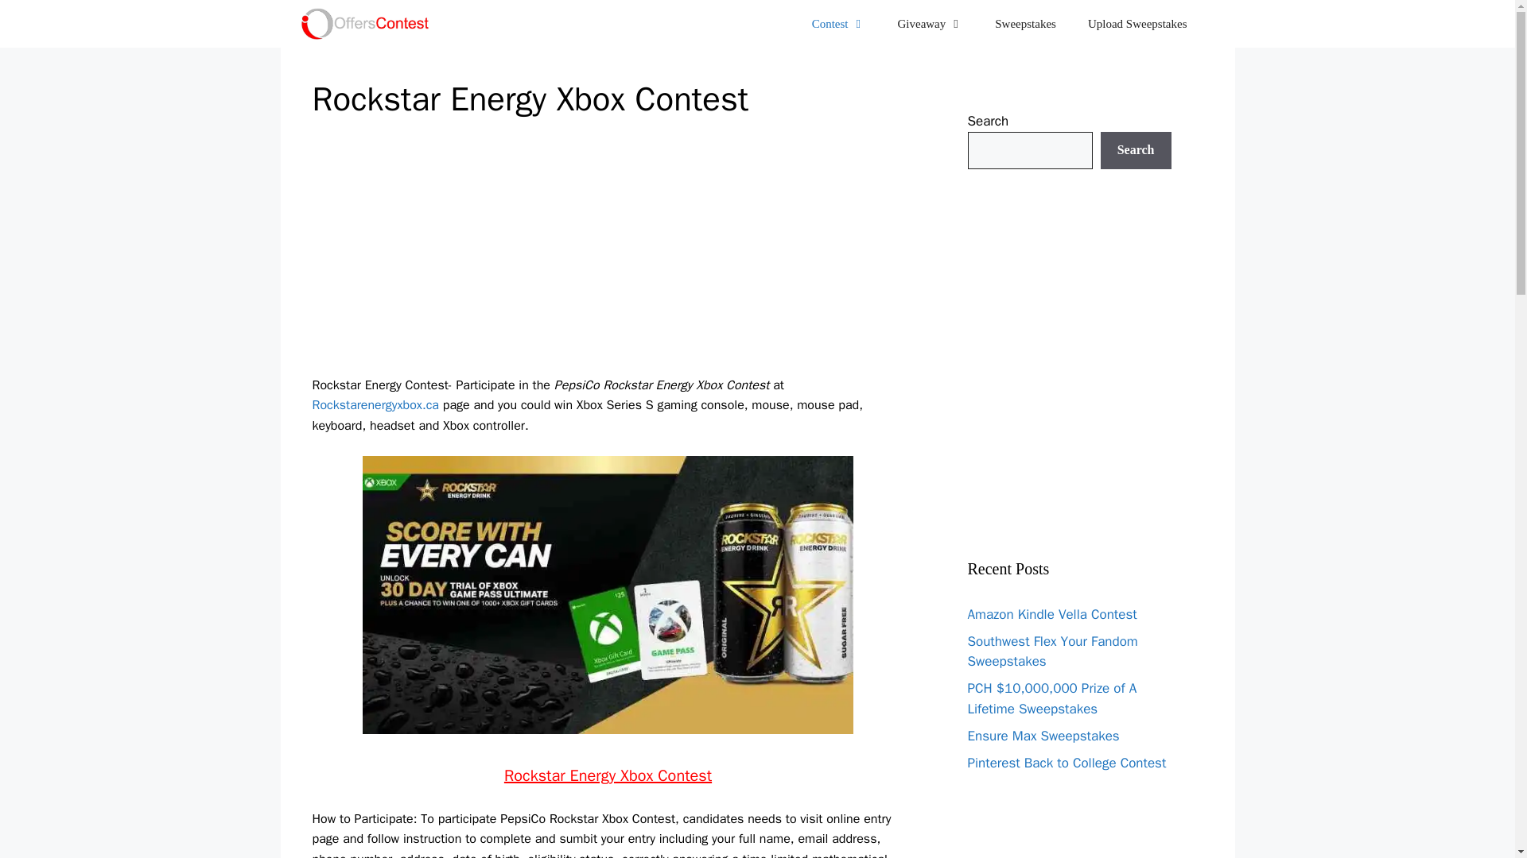 The width and height of the screenshot is (1527, 858). Describe the element at coordinates (375, 405) in the screenshot. I see `Rockstarenergyxbox.ca` at that location.